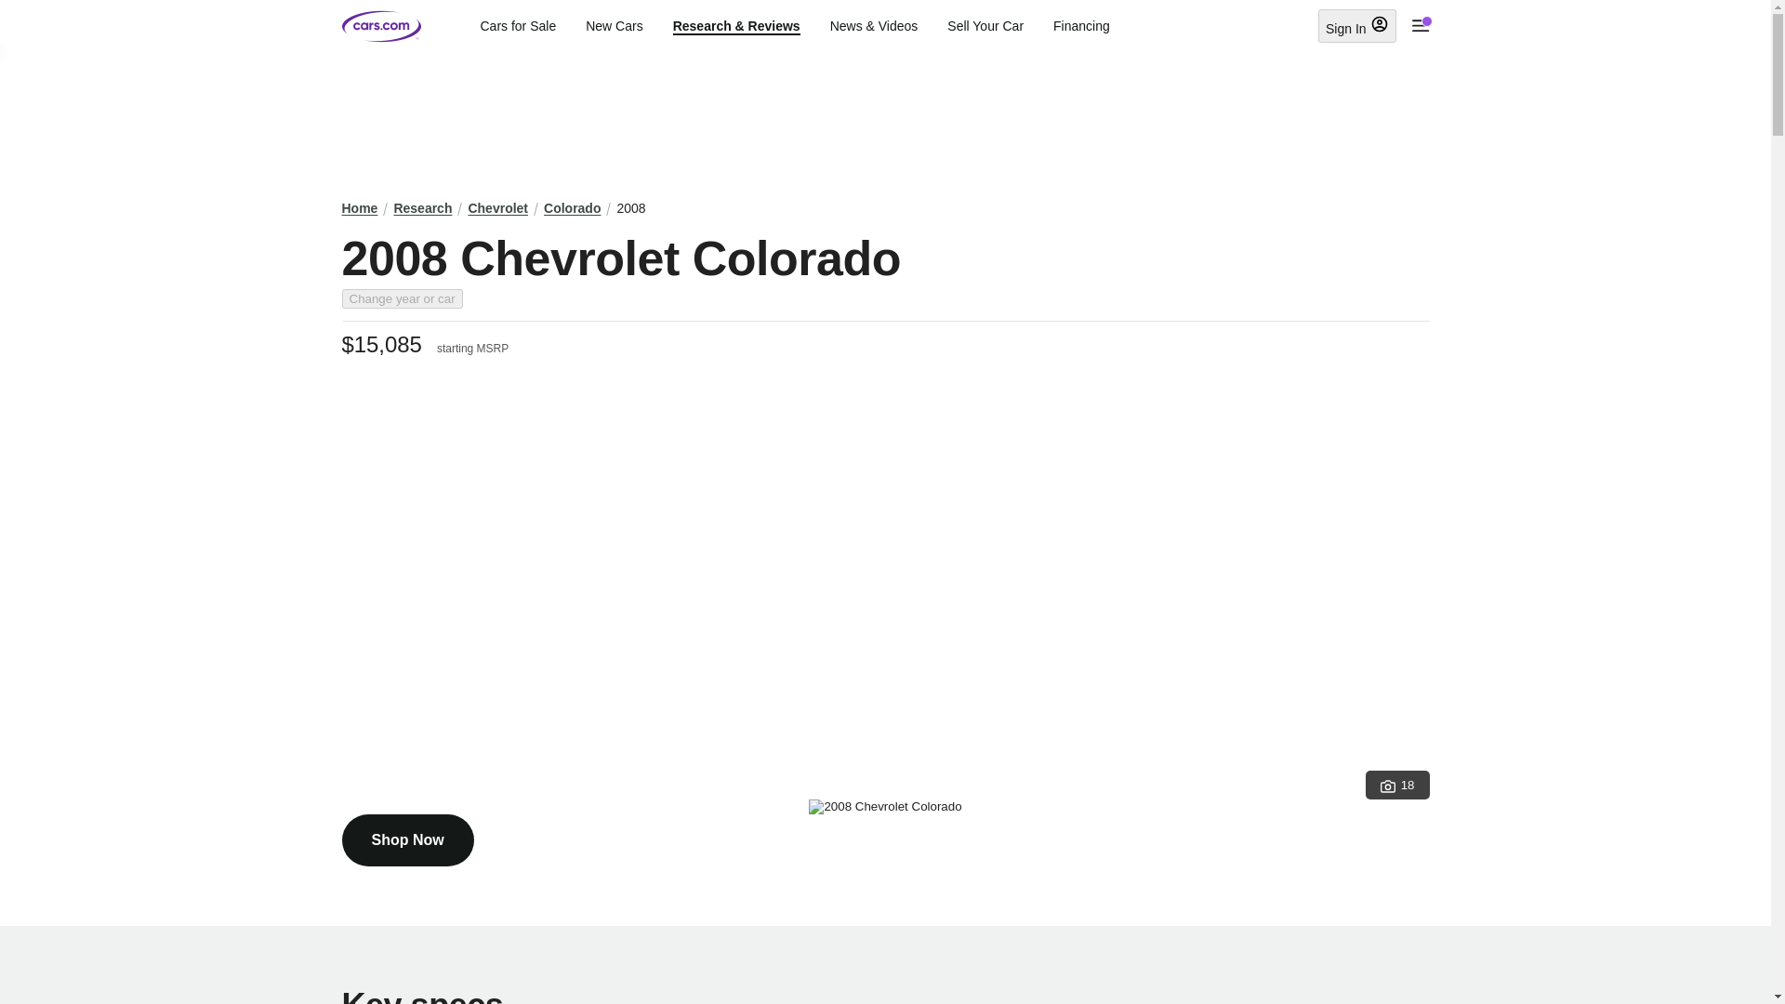 Image resolution: width=1785 pixels, height=1004 pixels. I want to click on Colorado, so click(572, 208).